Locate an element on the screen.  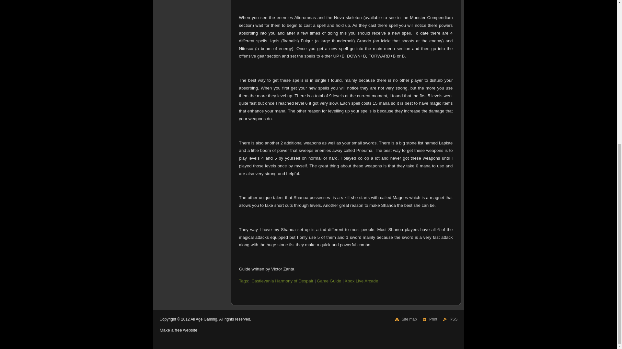
RSS is located at coordinates (454, 319).